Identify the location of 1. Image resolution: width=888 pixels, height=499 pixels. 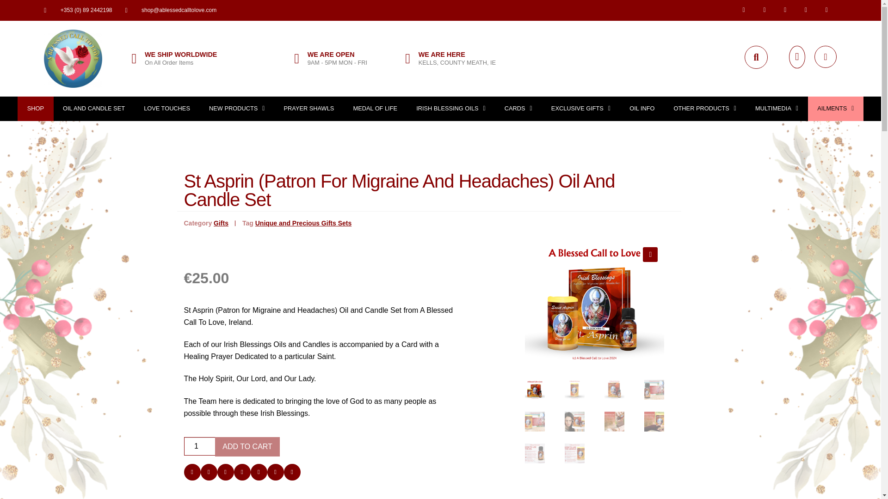
(200, 446).